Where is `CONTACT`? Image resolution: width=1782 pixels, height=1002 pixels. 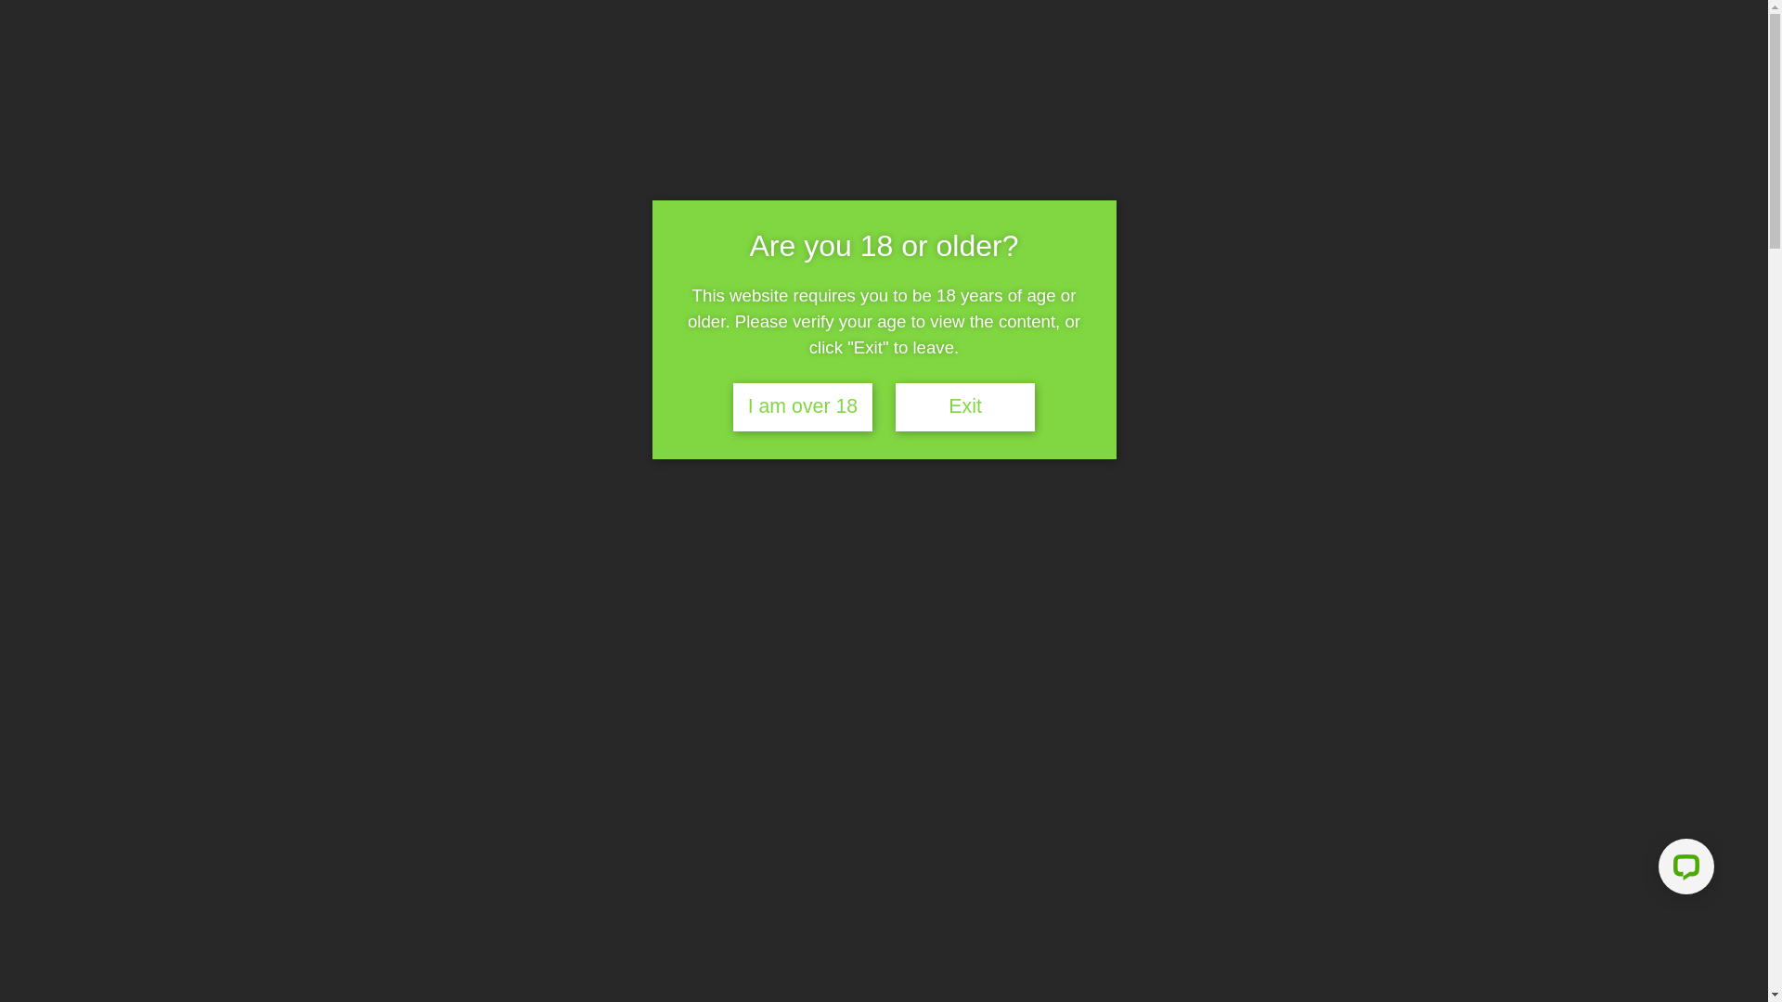
CONTACT is located at coordinates (1352, 41).